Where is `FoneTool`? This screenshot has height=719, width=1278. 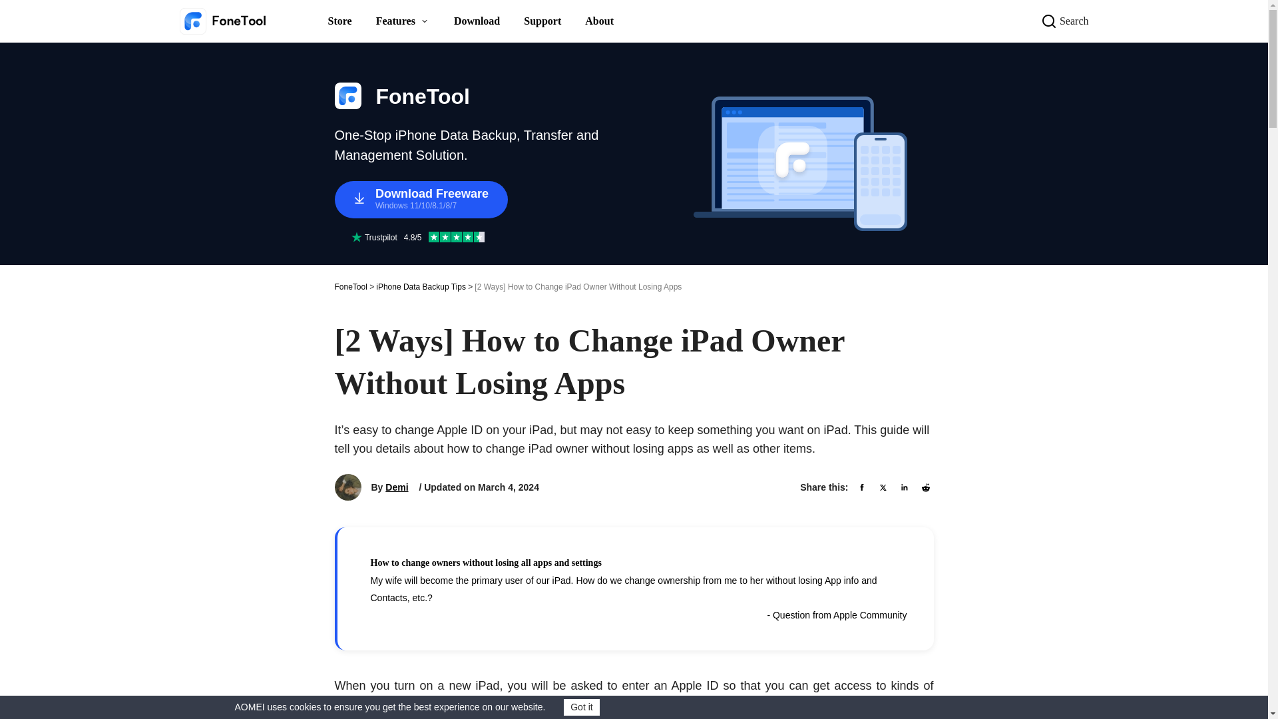 FoneTool is located at coordinates (350, 286).